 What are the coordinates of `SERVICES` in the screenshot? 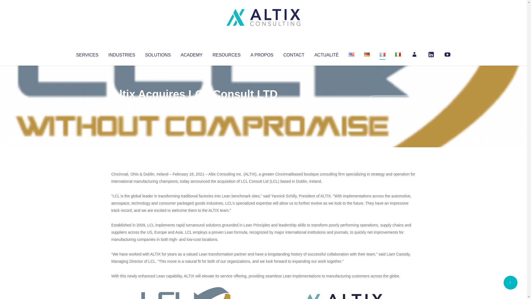 It's located at (87, 54).